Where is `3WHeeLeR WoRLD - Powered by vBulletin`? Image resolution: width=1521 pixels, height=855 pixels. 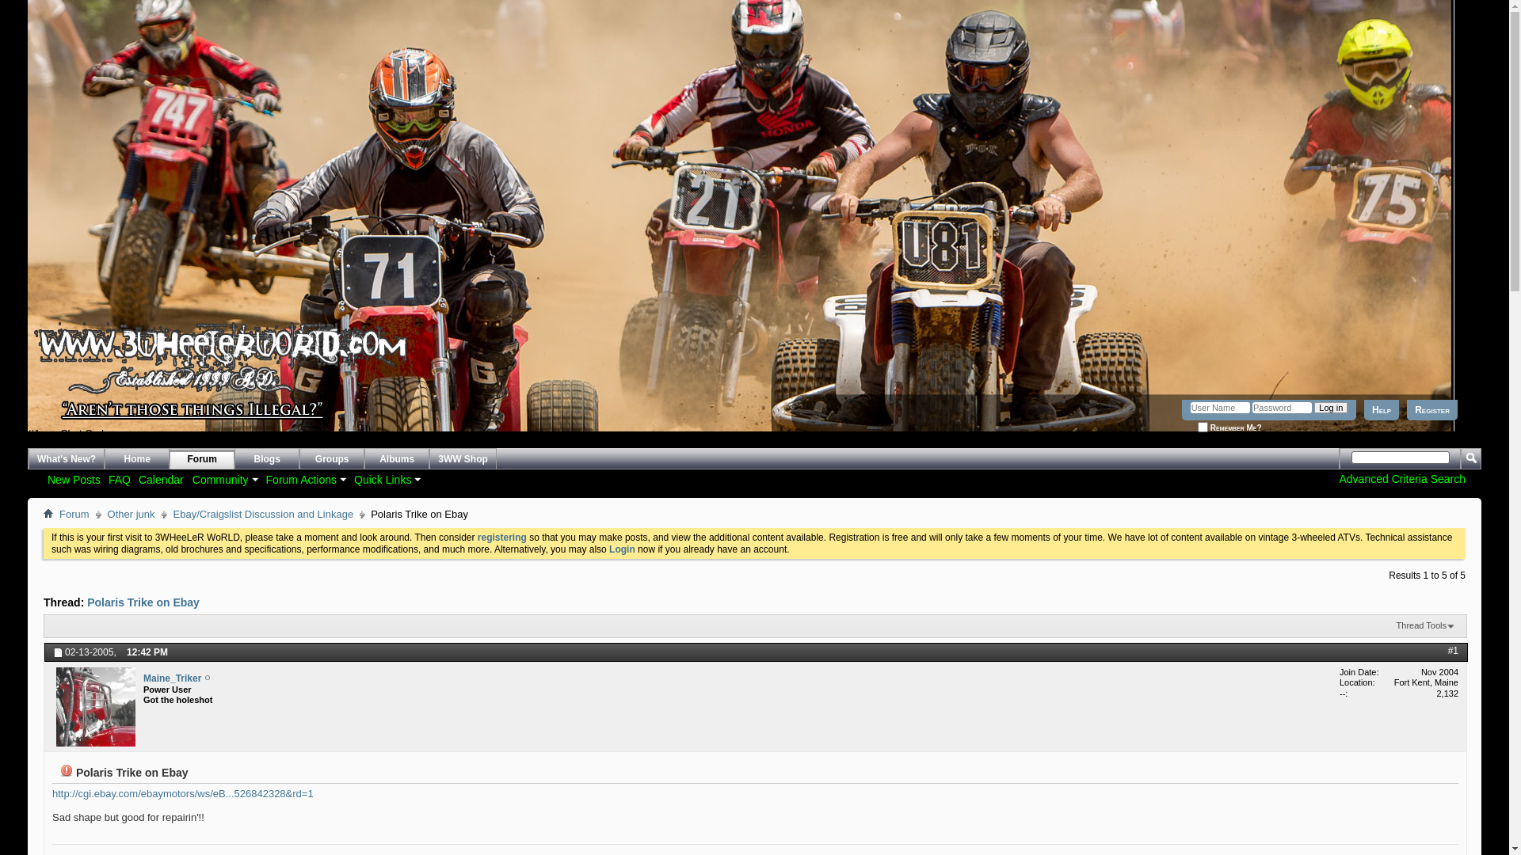
3WHeeLeR WoRLD - Powered by vBulletin is located at coordinates (29, 401).